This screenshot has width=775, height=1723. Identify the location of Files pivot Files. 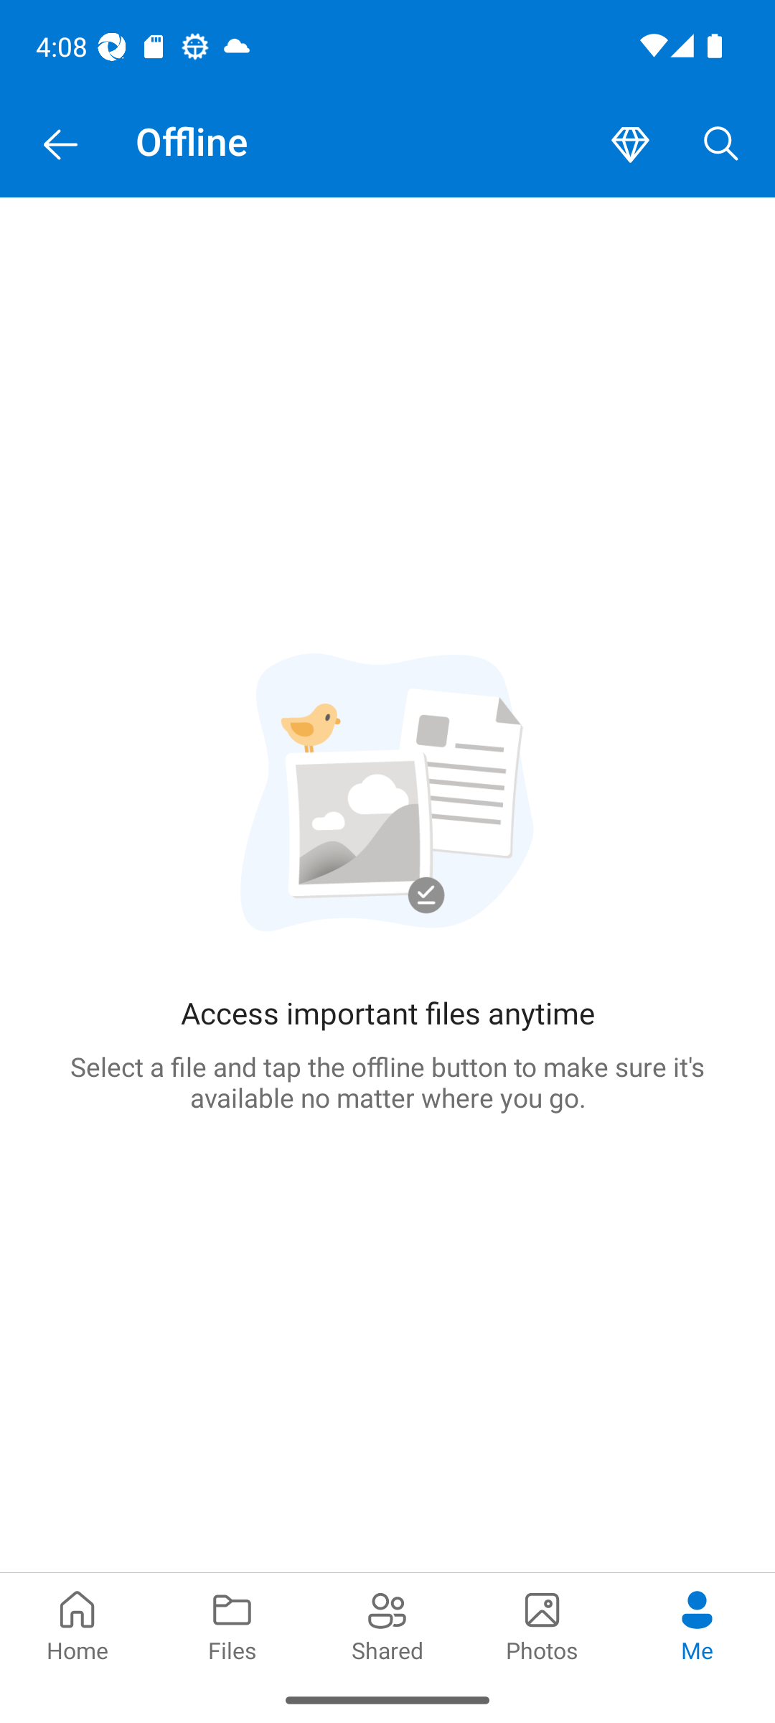
(232, 1624).